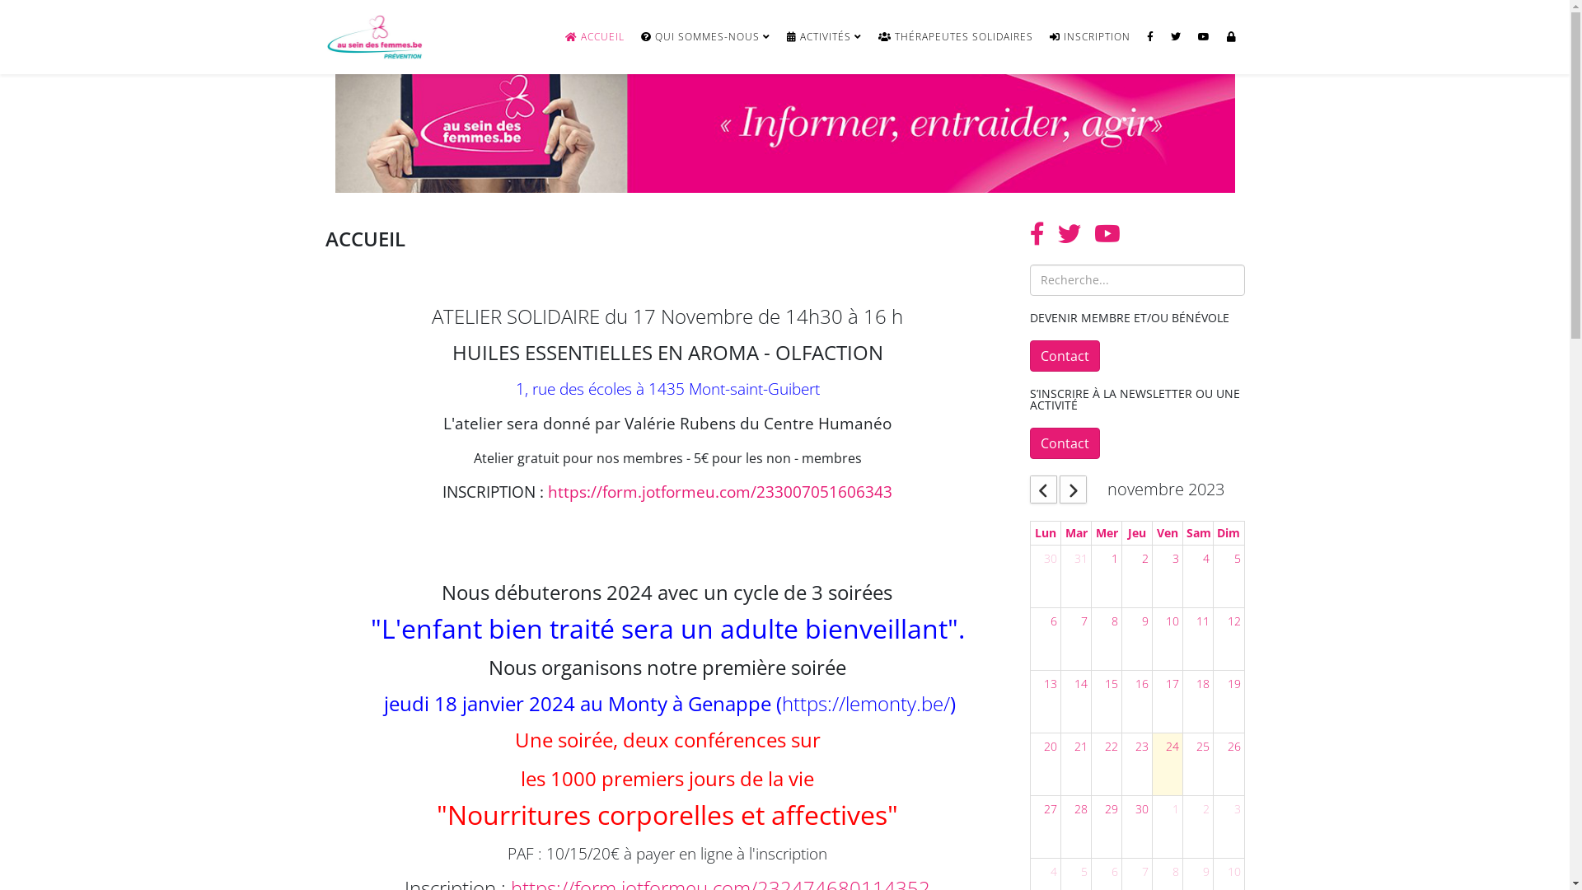 This screenshot has width=1582, height=890. What do you see at coordinates (1172, 684) in the screenshot?
I see `17` at bounding box center [1172, 684].